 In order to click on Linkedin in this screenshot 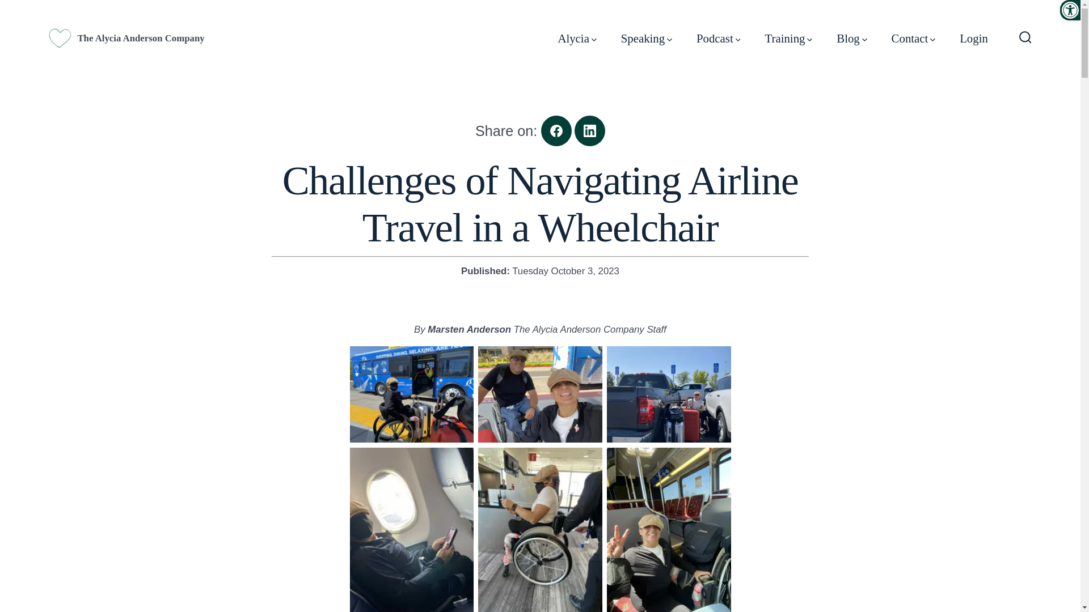, I will do `click(590, 131)`.